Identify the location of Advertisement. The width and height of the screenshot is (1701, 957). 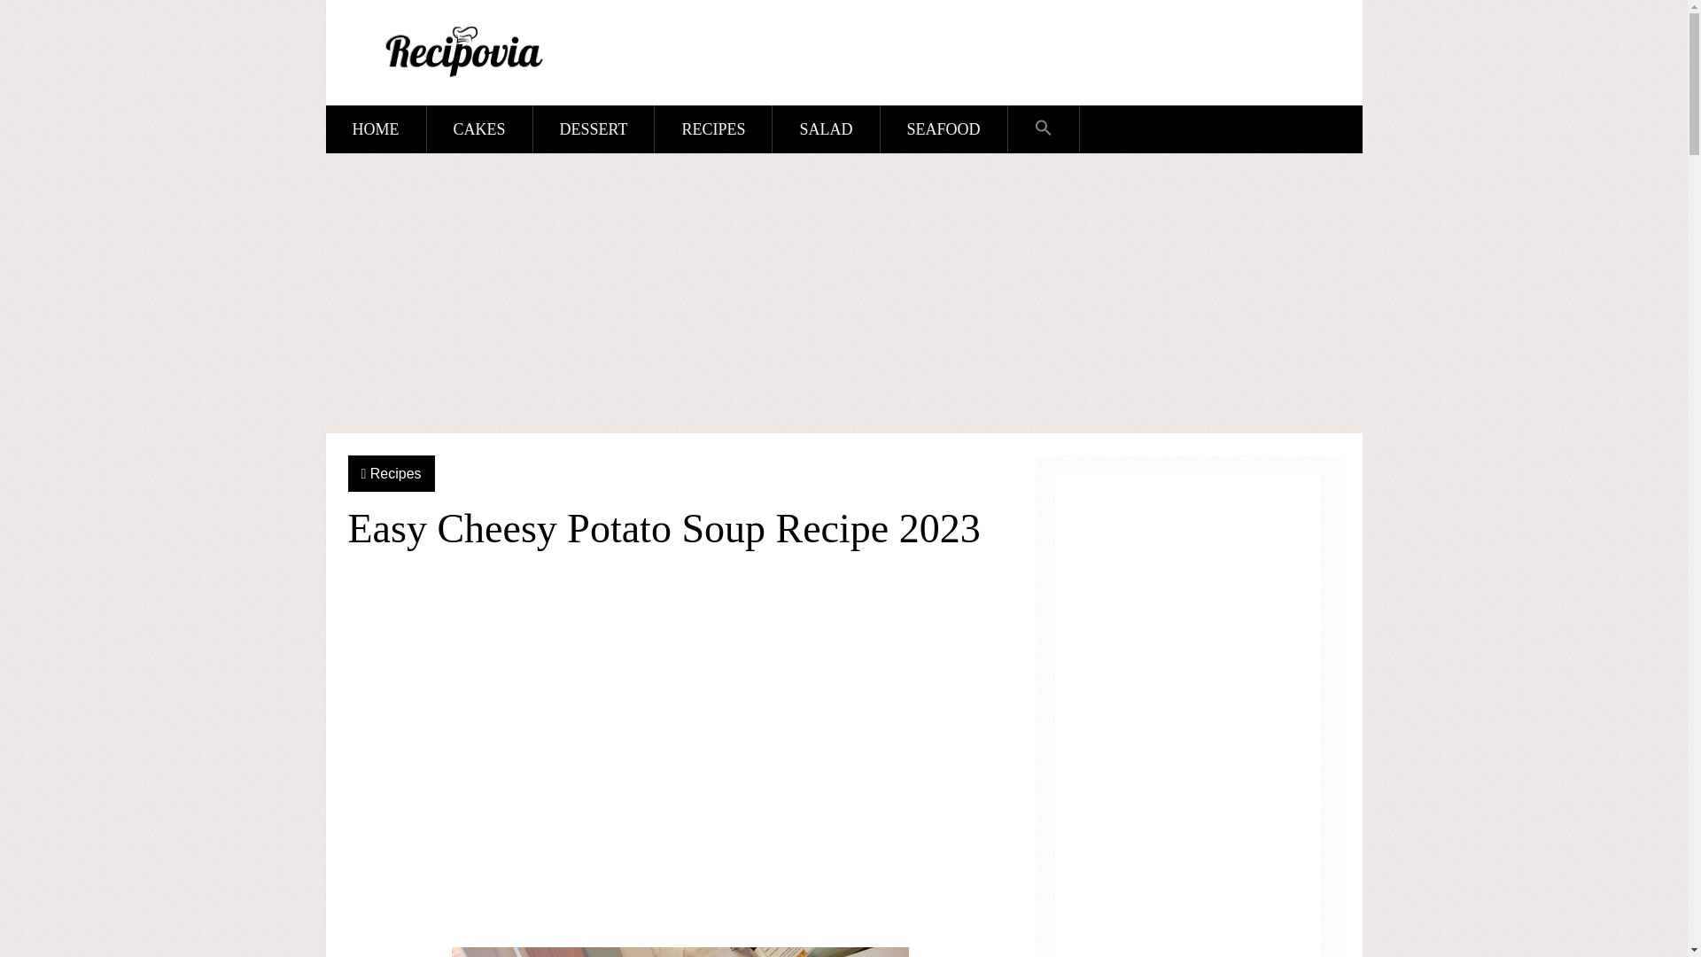
(679, 759).